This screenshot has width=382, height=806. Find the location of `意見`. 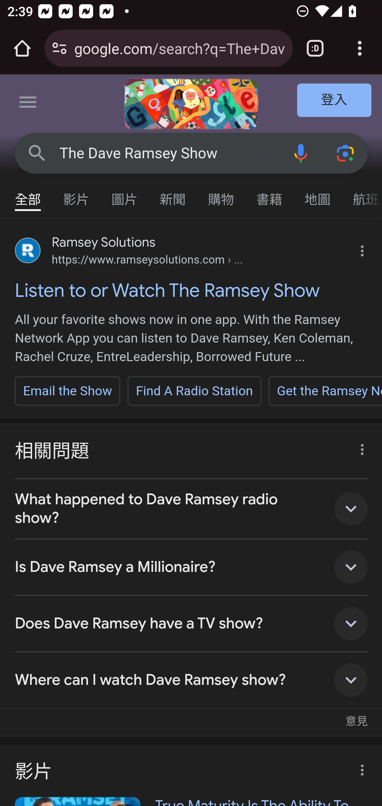

意見 is located at coordinates (356, 716).